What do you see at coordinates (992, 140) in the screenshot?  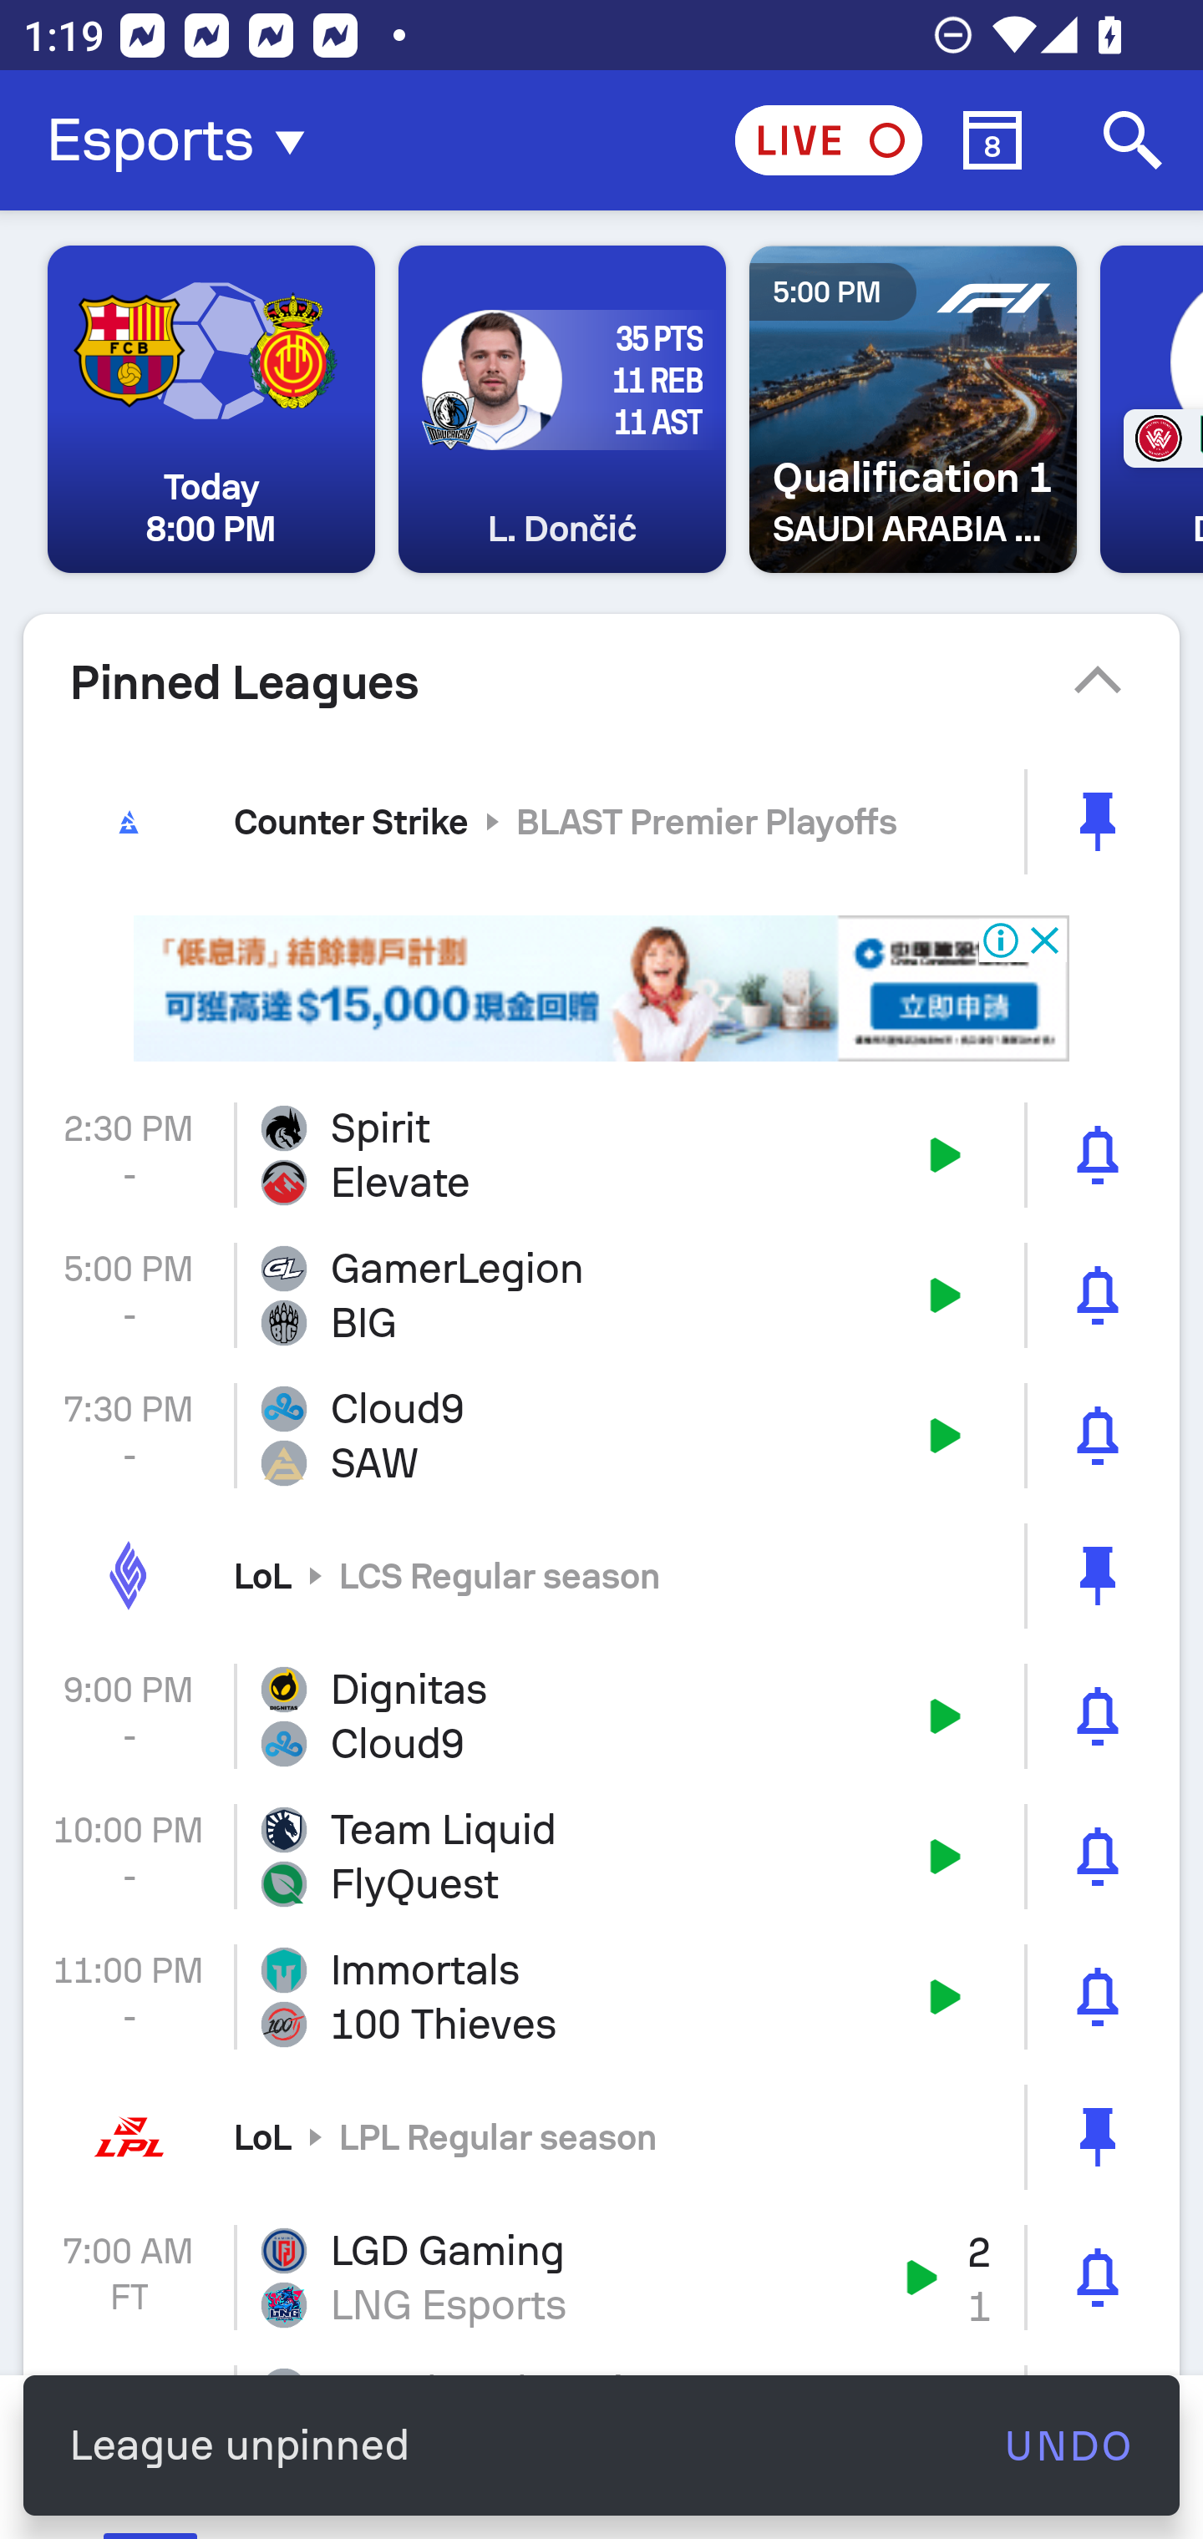 I see `Calendar` at bounding box center [992, 140].